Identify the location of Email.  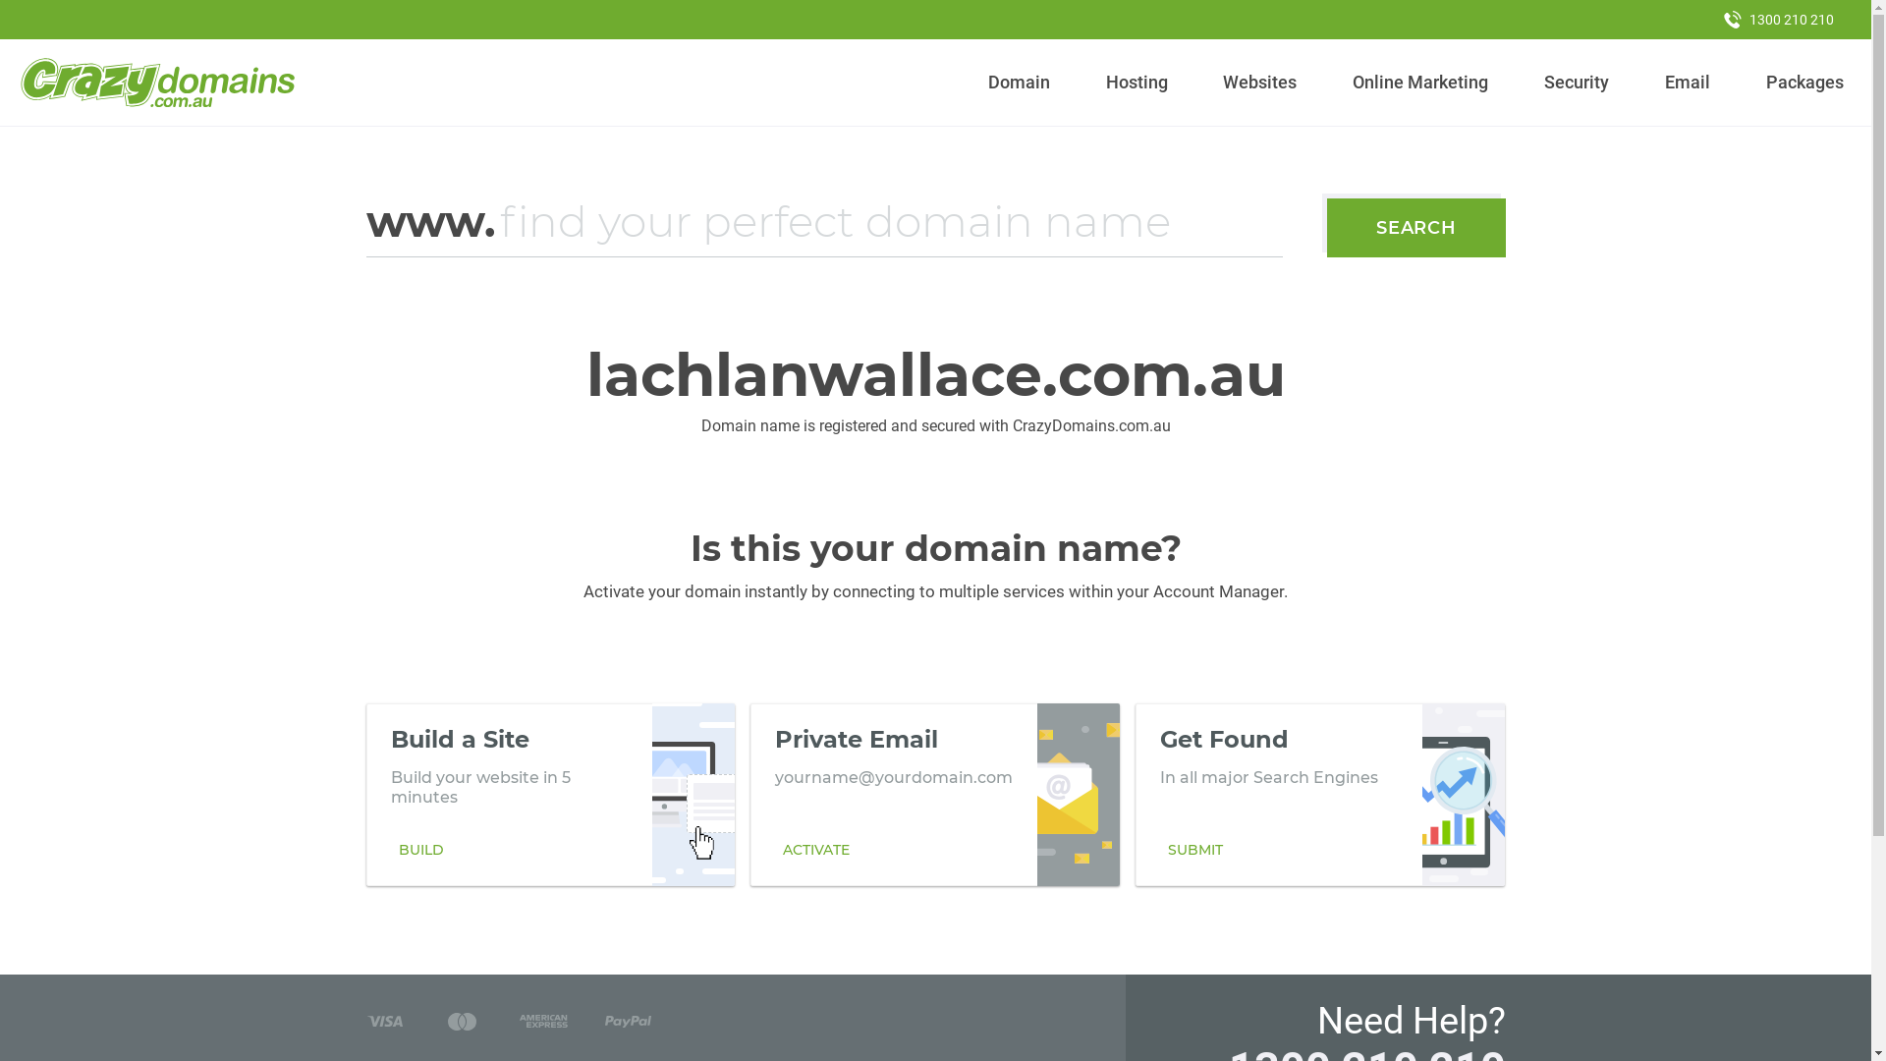
(1688, 83).